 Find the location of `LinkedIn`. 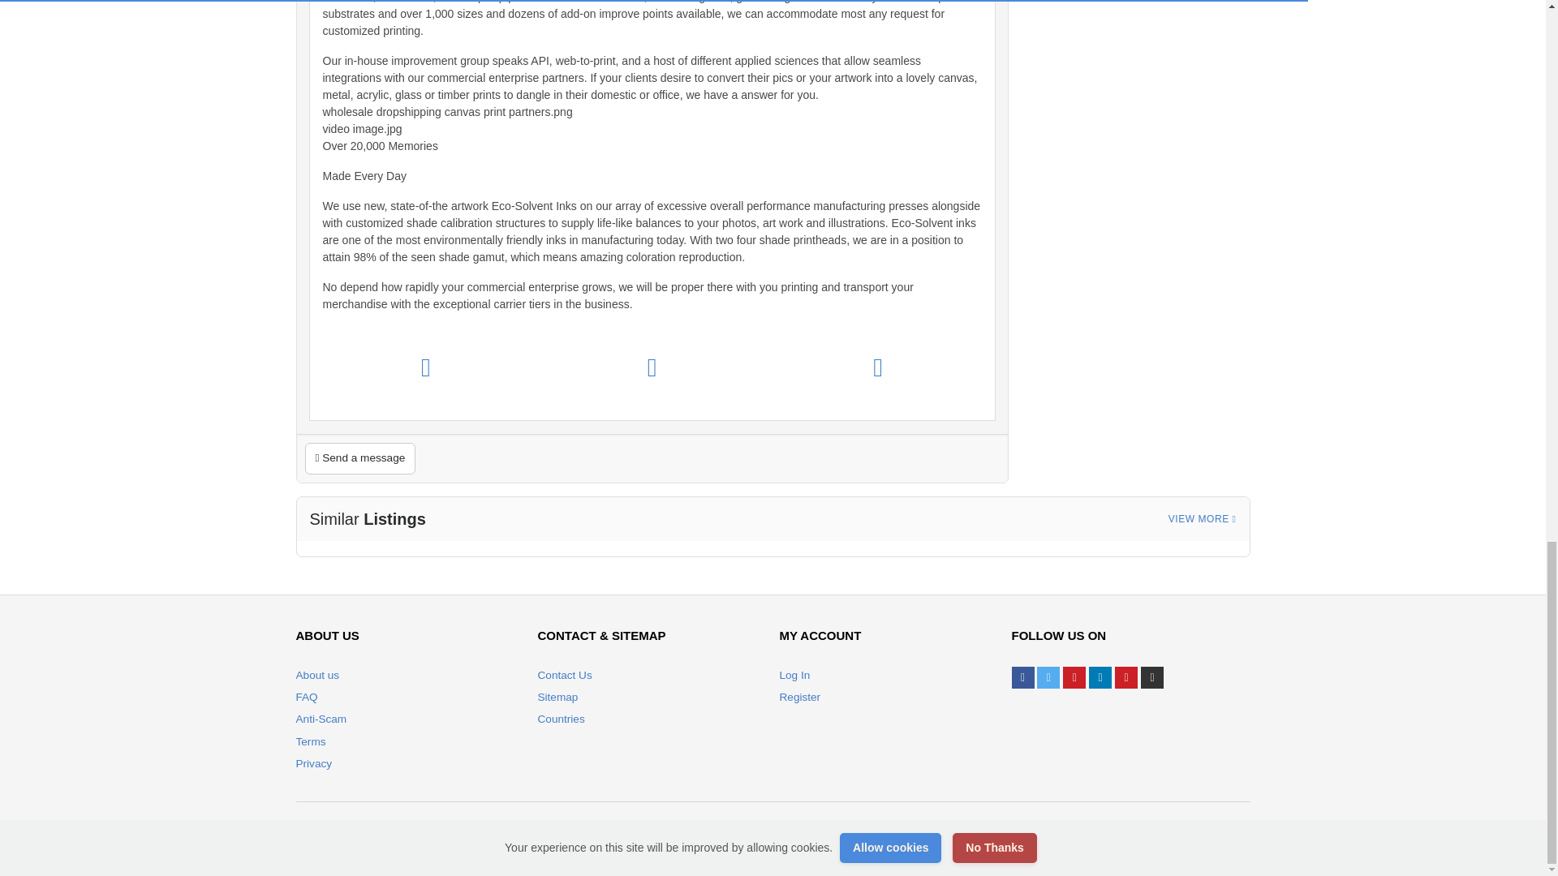

LinkedIn is located at coordinates (1100, 676).